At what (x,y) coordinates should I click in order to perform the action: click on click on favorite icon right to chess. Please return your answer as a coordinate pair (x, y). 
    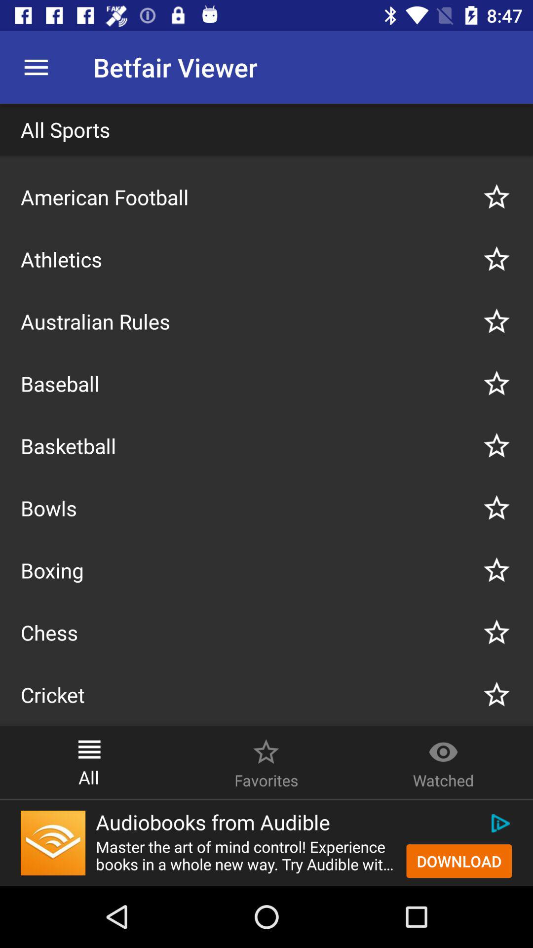
    Looking at the image, I should click on (496, 632).